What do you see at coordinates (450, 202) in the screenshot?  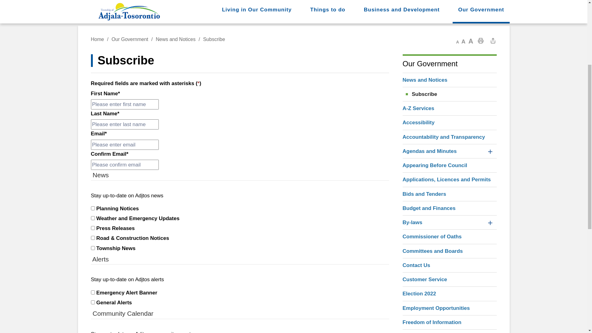 I see `News and Notices` at bounding box center [450, 202].